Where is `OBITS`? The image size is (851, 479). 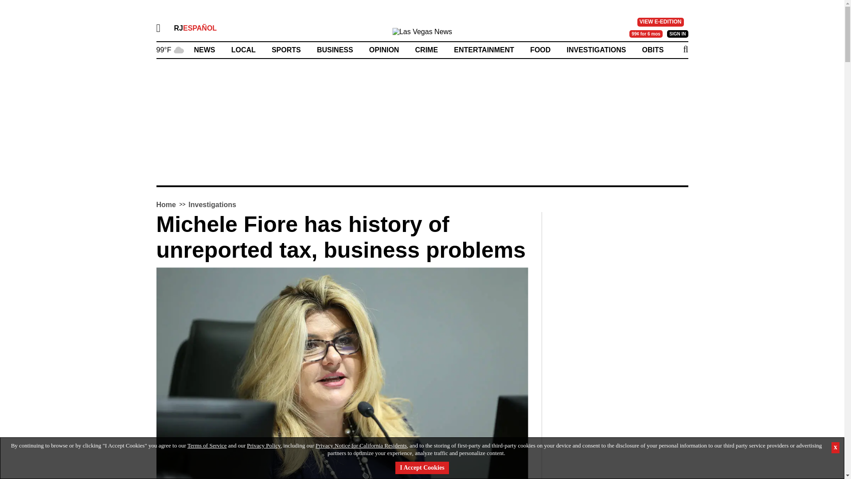 OBITS is located at coordinates (653, 50).